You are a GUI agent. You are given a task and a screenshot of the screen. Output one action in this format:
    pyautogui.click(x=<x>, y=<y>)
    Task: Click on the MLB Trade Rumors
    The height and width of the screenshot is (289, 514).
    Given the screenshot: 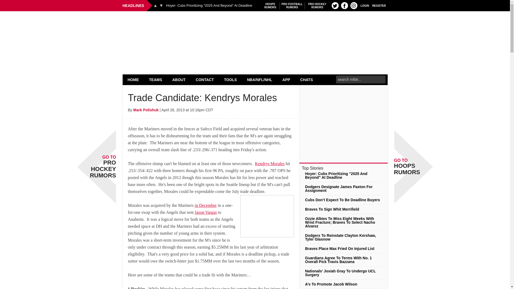 What is the action you would take?
    pyautogui.click(x=255, y=25)
    